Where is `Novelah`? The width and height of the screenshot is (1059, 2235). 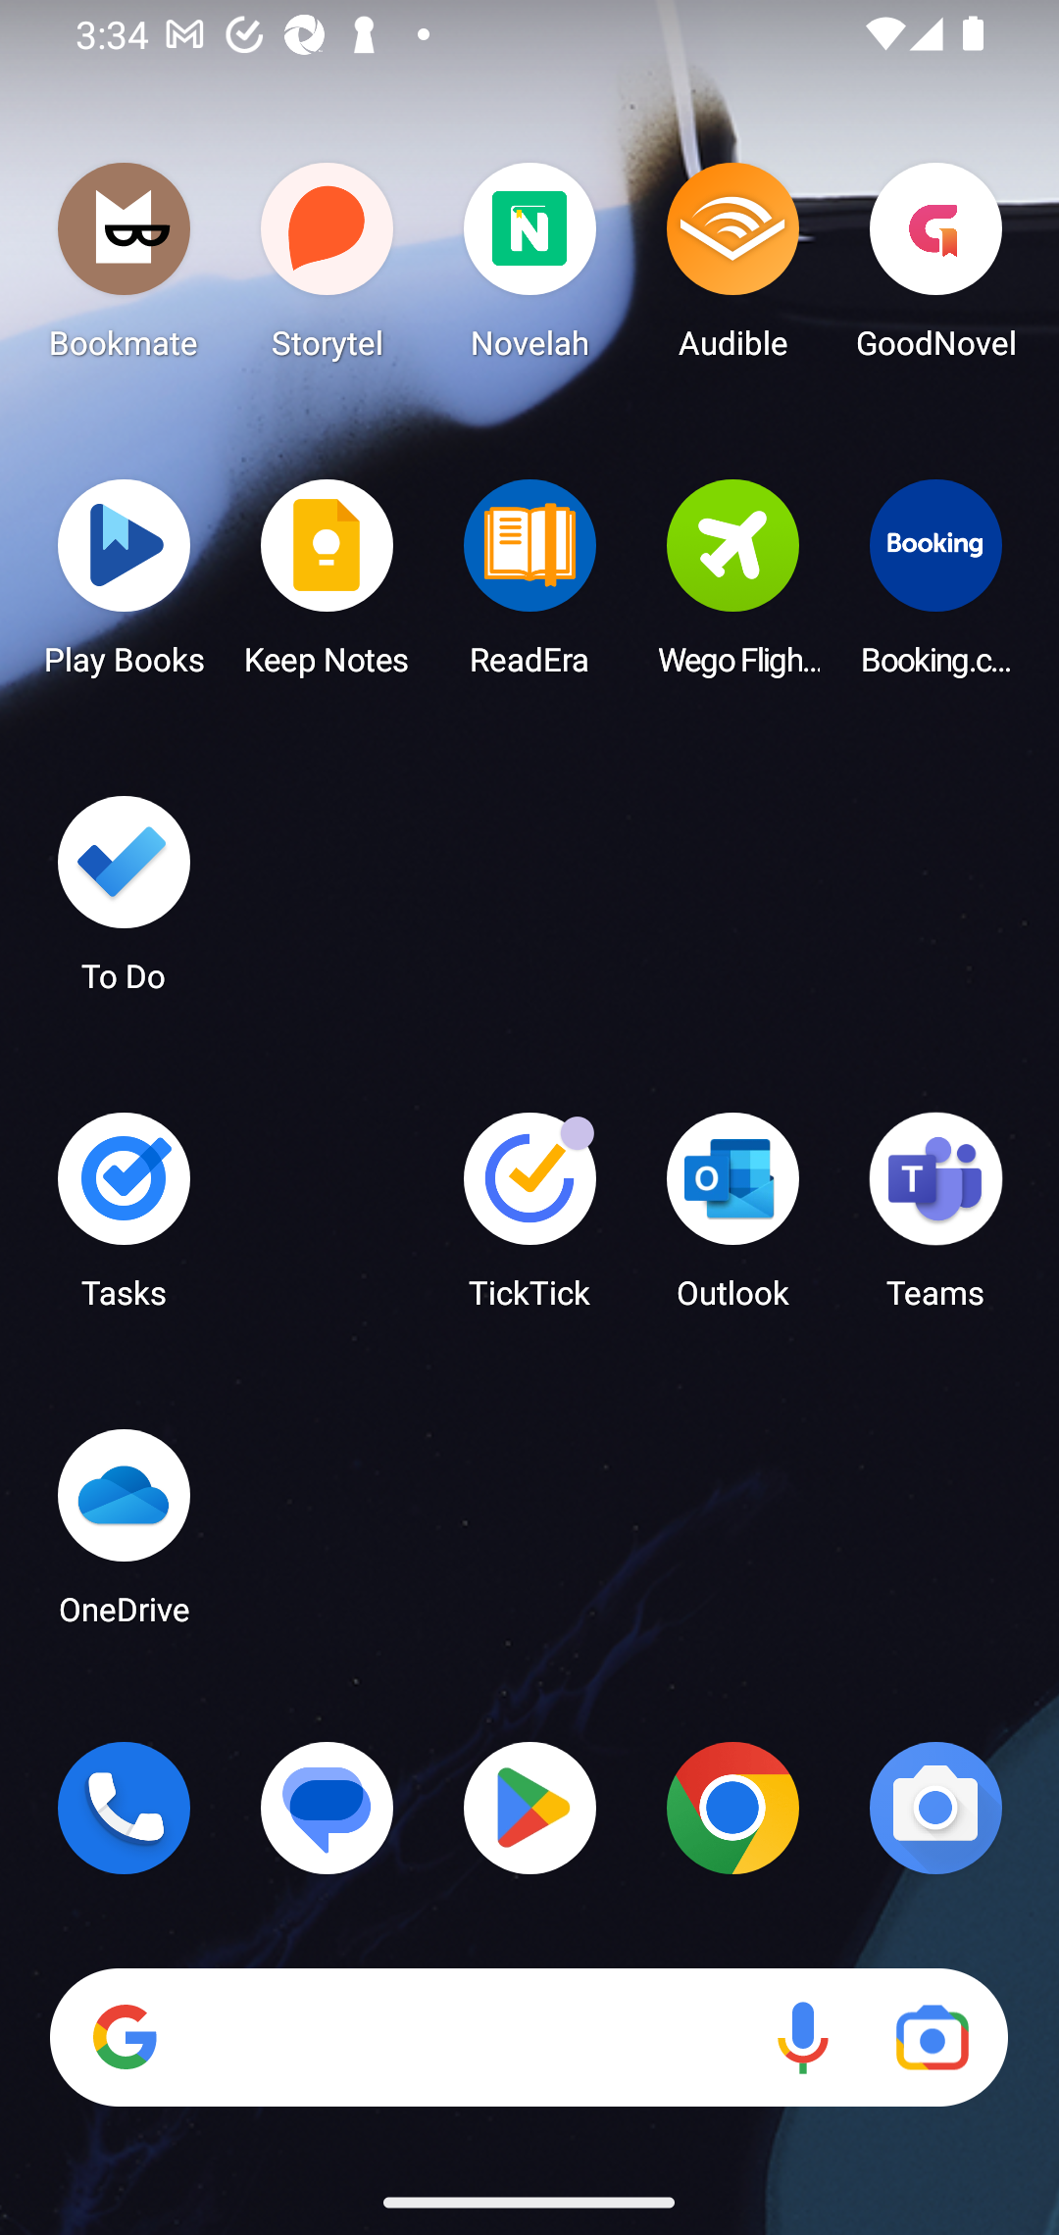 Novelah is located at coordinates (529, 269).